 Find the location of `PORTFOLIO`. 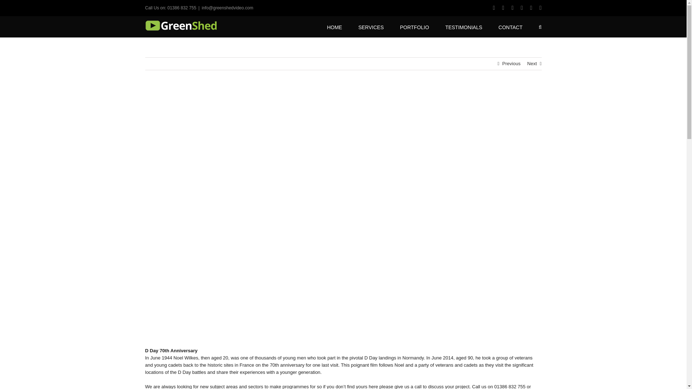

PORTFOLIO is located at coordinates (414, 27).